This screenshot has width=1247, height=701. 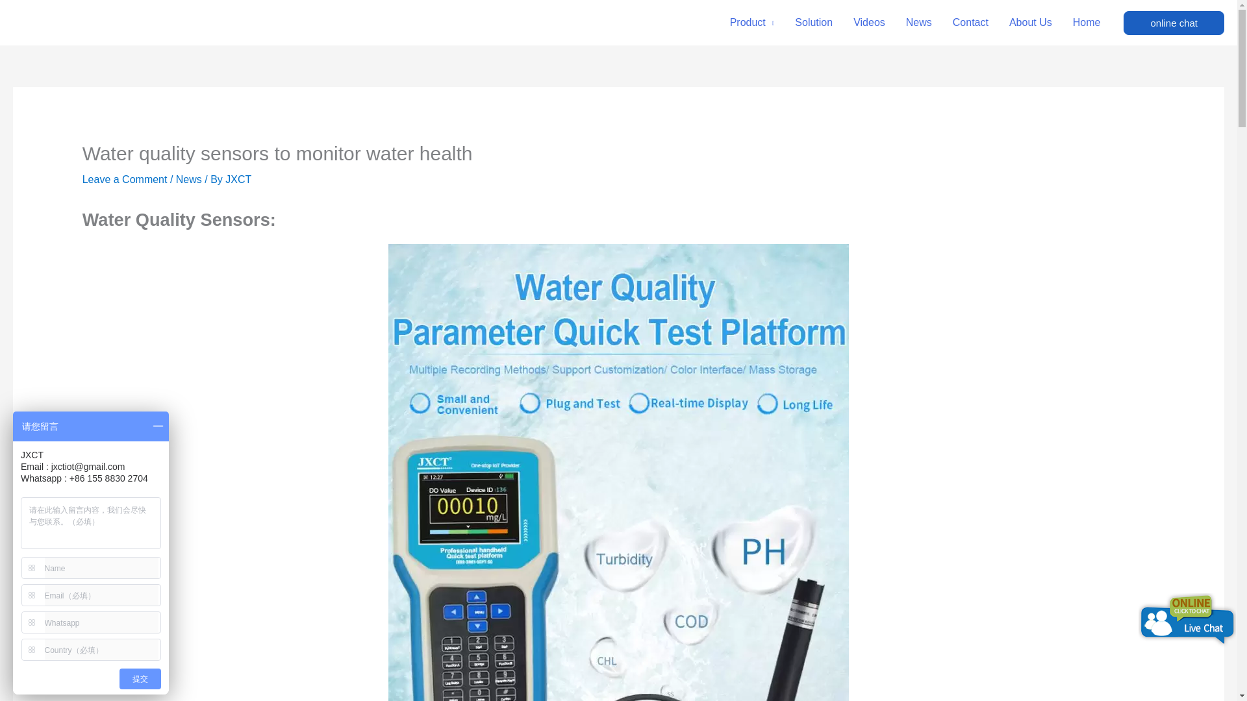 I want to click on News, so click(x=918, y=23).